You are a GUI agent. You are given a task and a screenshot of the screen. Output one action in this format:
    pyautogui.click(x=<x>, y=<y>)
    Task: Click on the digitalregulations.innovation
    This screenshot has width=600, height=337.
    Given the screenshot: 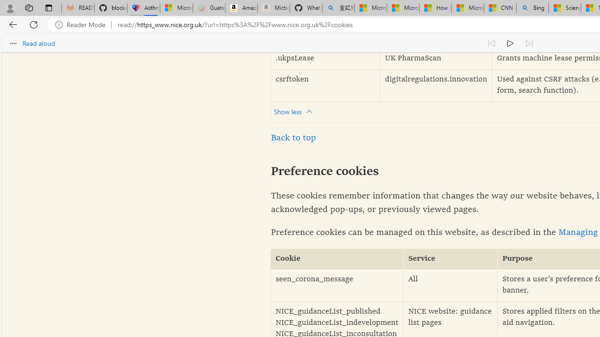 What is the action you would take?
    pyautogui.click(x=436, y=85)
    